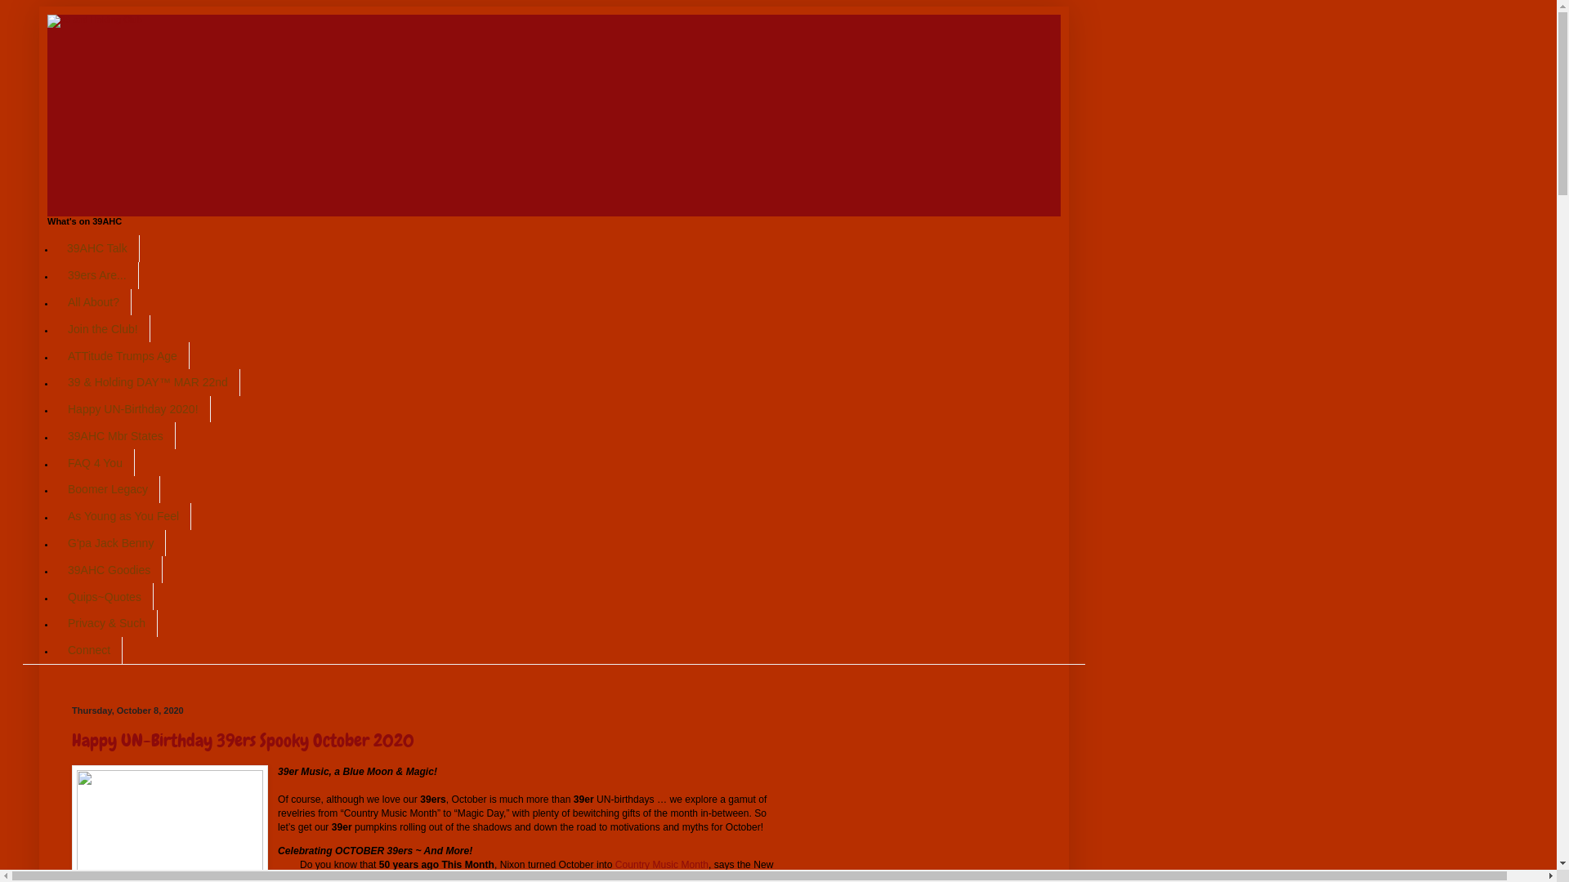  I want to click on 39AHC Mbr States, so click(116, 436).